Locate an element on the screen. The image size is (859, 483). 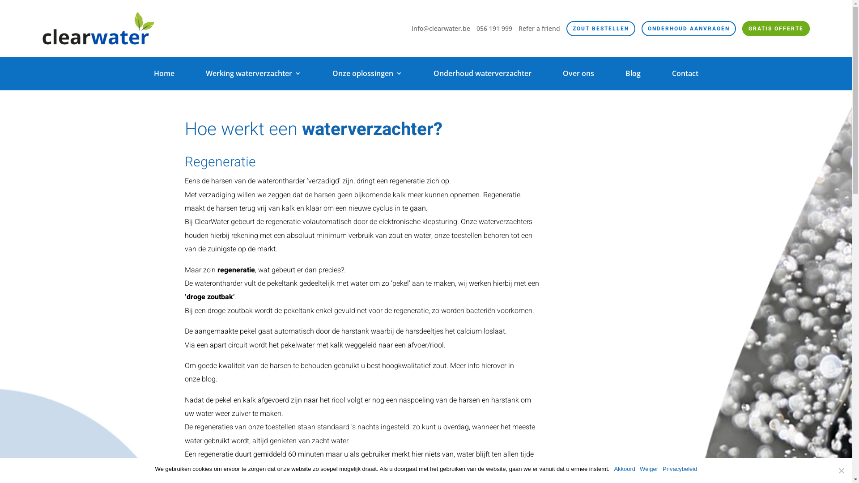
Blog is located at coordinates (633, 75).